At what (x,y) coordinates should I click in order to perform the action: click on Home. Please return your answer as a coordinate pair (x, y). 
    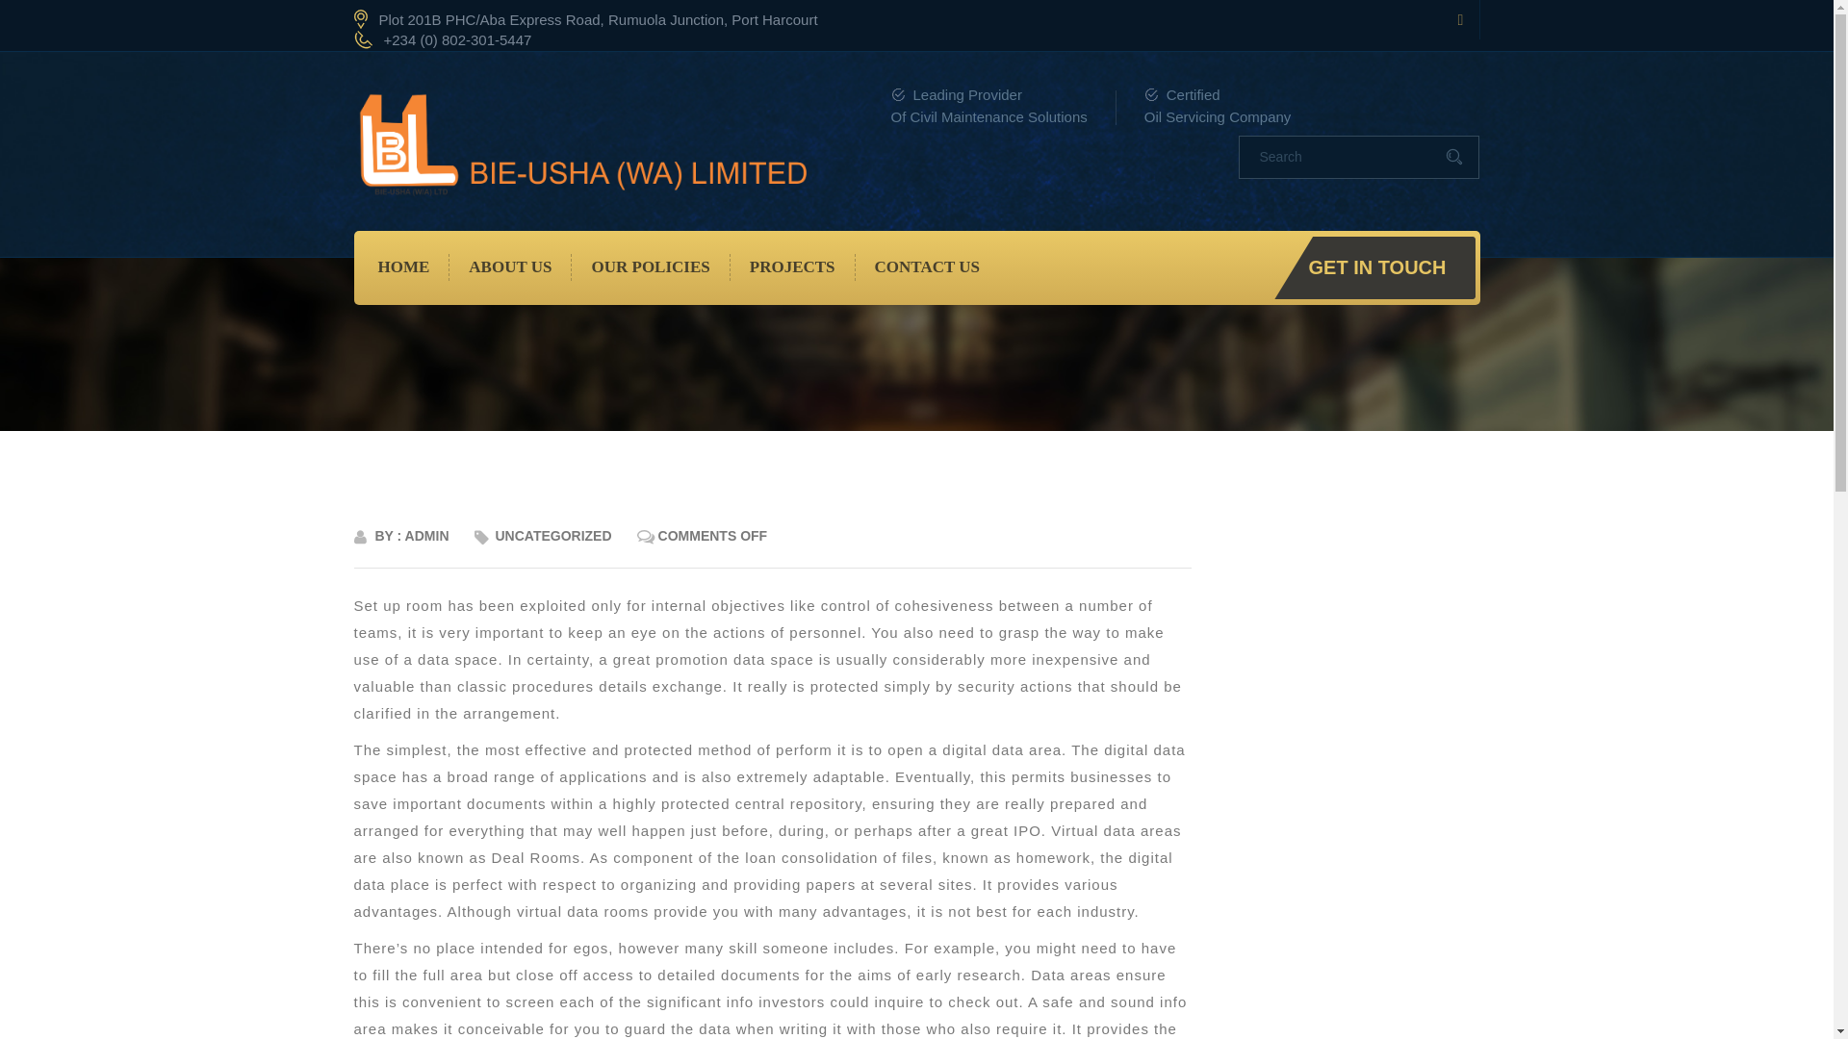
    Looking at the image, I should click on (403, 266).